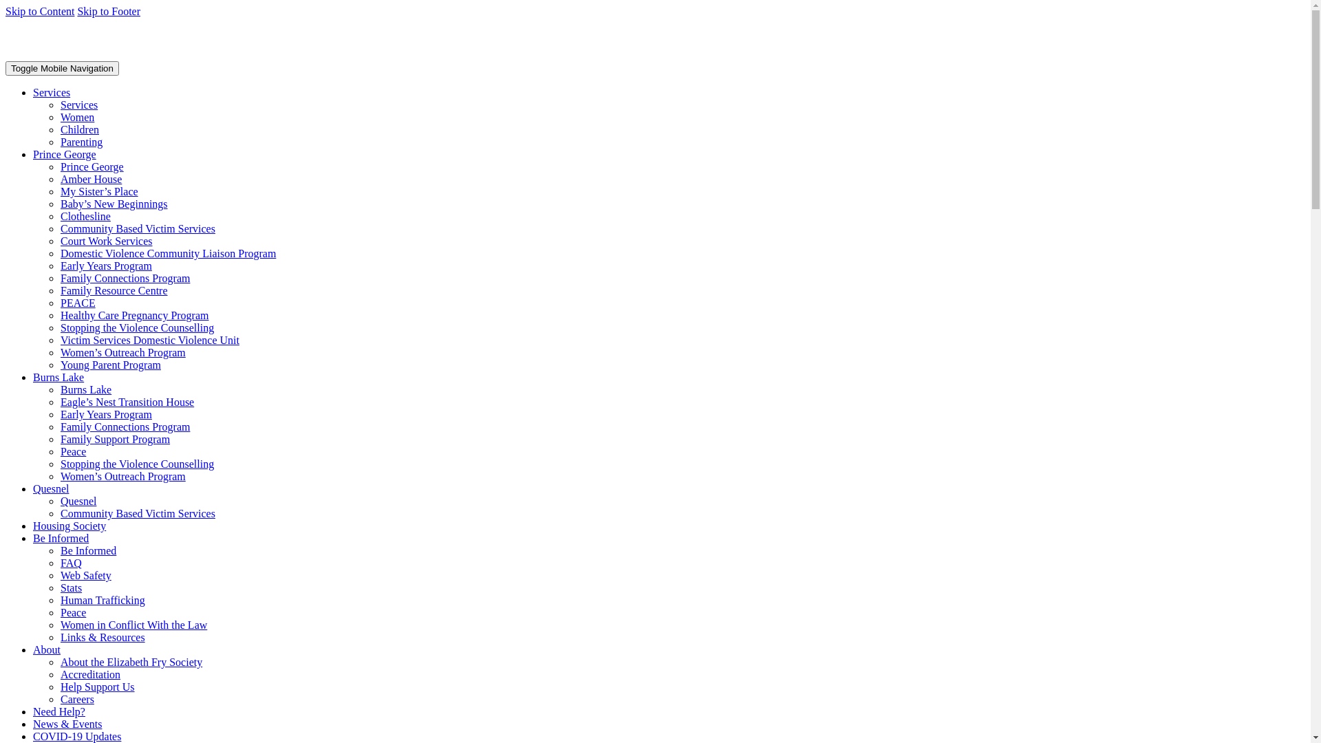  Describe the element at coordinates (103, 600) in the screenshot. I see `Human Trafficking` at that location.